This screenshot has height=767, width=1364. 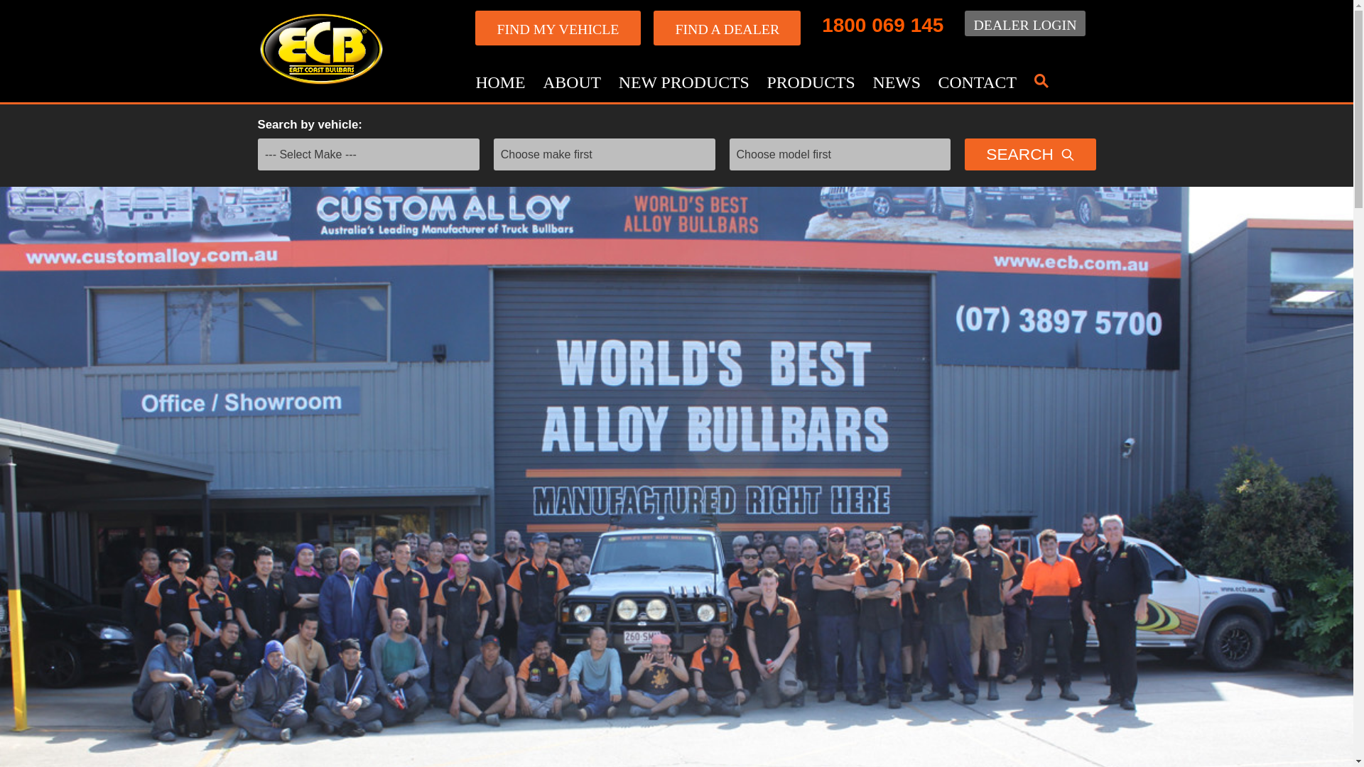 I want to click on DEALER LOGIN, so click(x=1024, y=23).